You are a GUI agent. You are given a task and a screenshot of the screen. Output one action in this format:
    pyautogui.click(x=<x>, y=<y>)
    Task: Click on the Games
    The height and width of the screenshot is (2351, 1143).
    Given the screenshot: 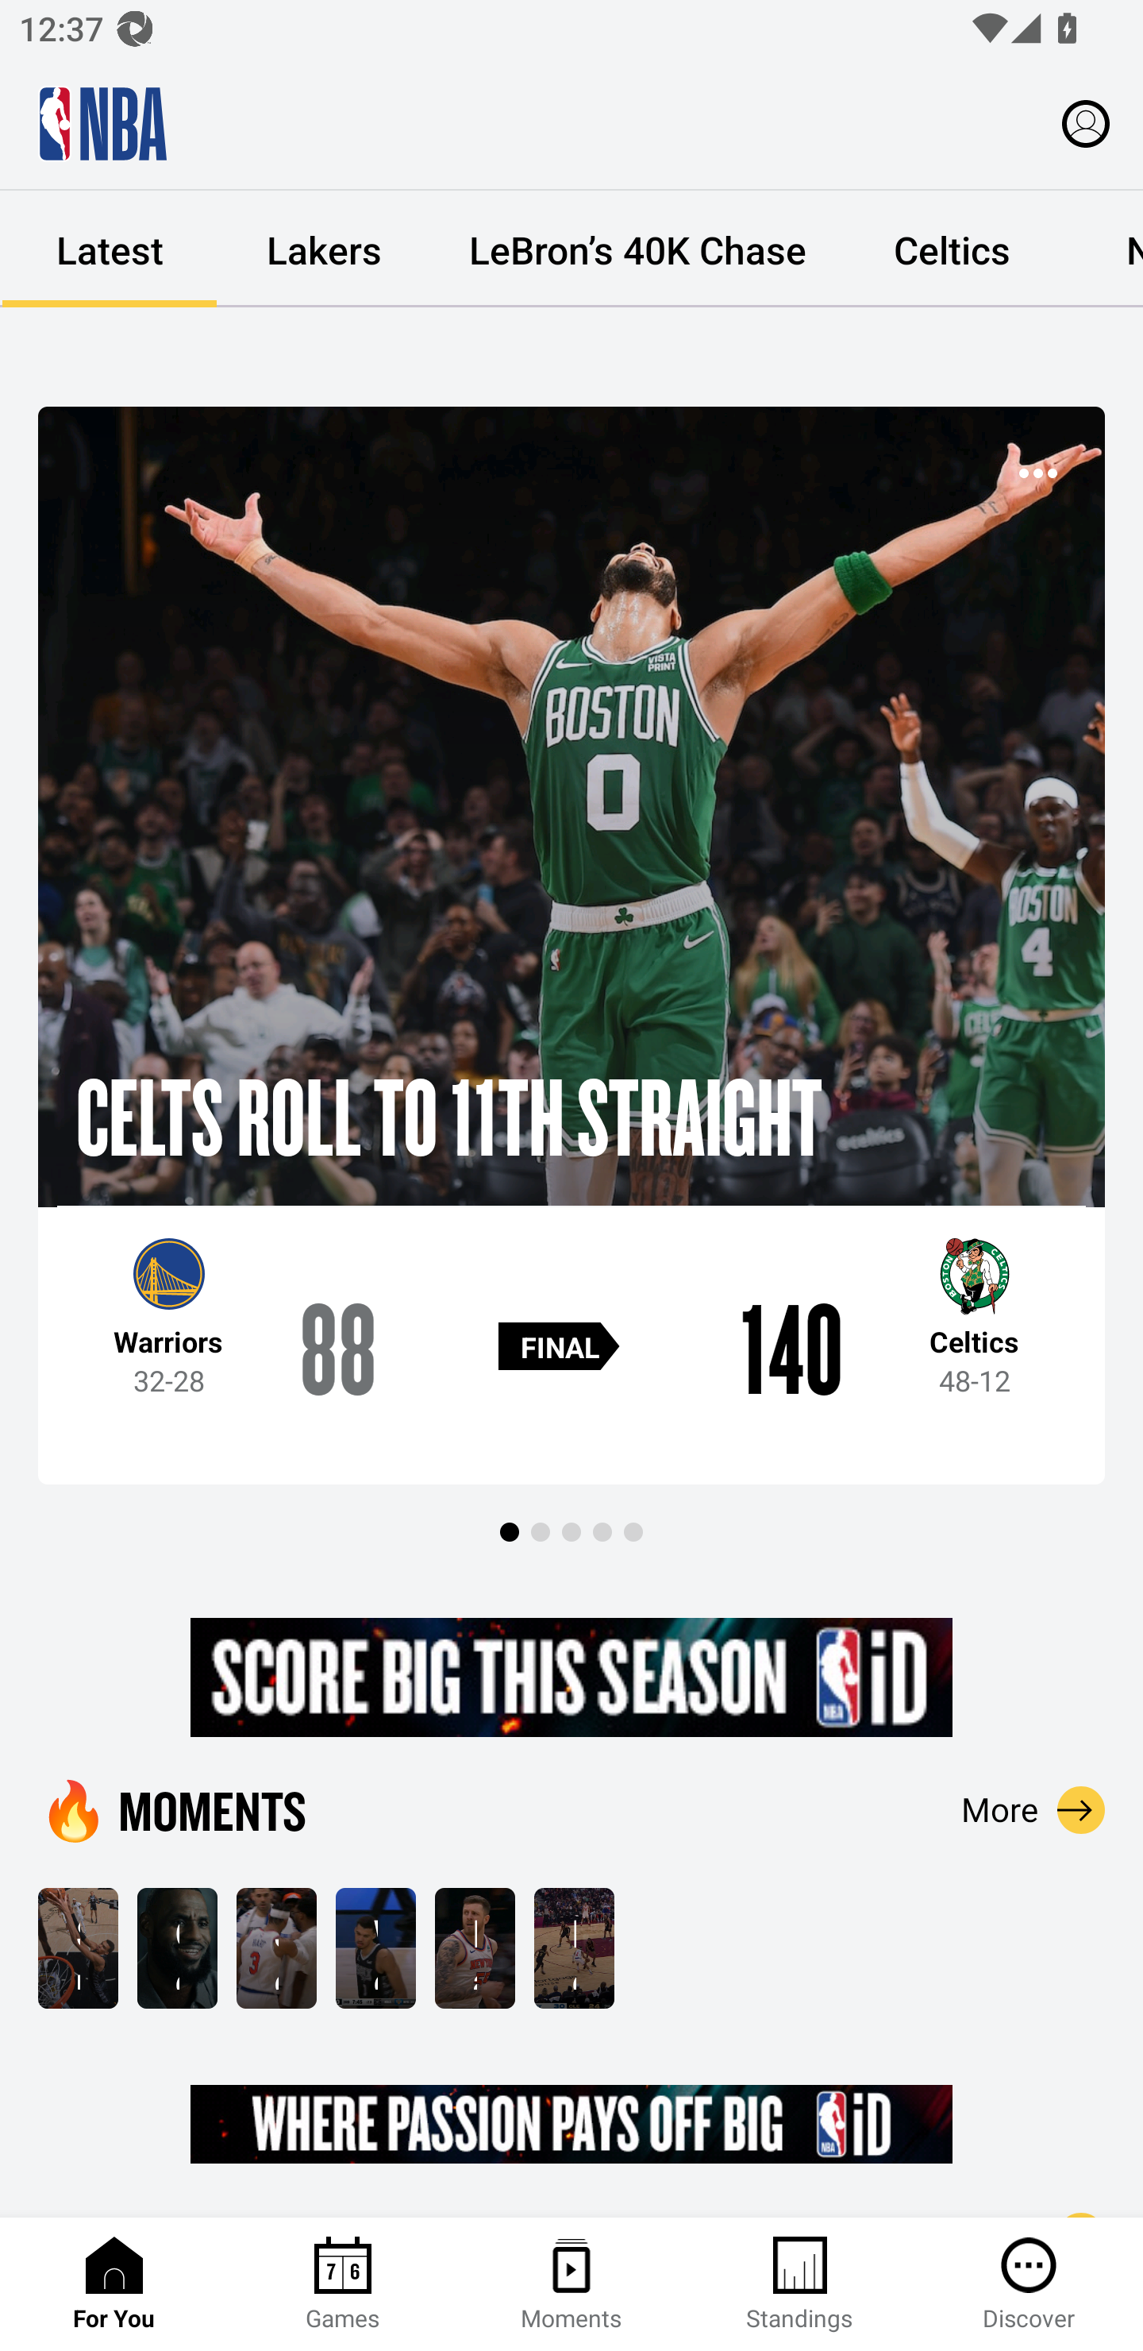 What is the action you would take?
    pyautogui.click(x=343, y=2284)
    